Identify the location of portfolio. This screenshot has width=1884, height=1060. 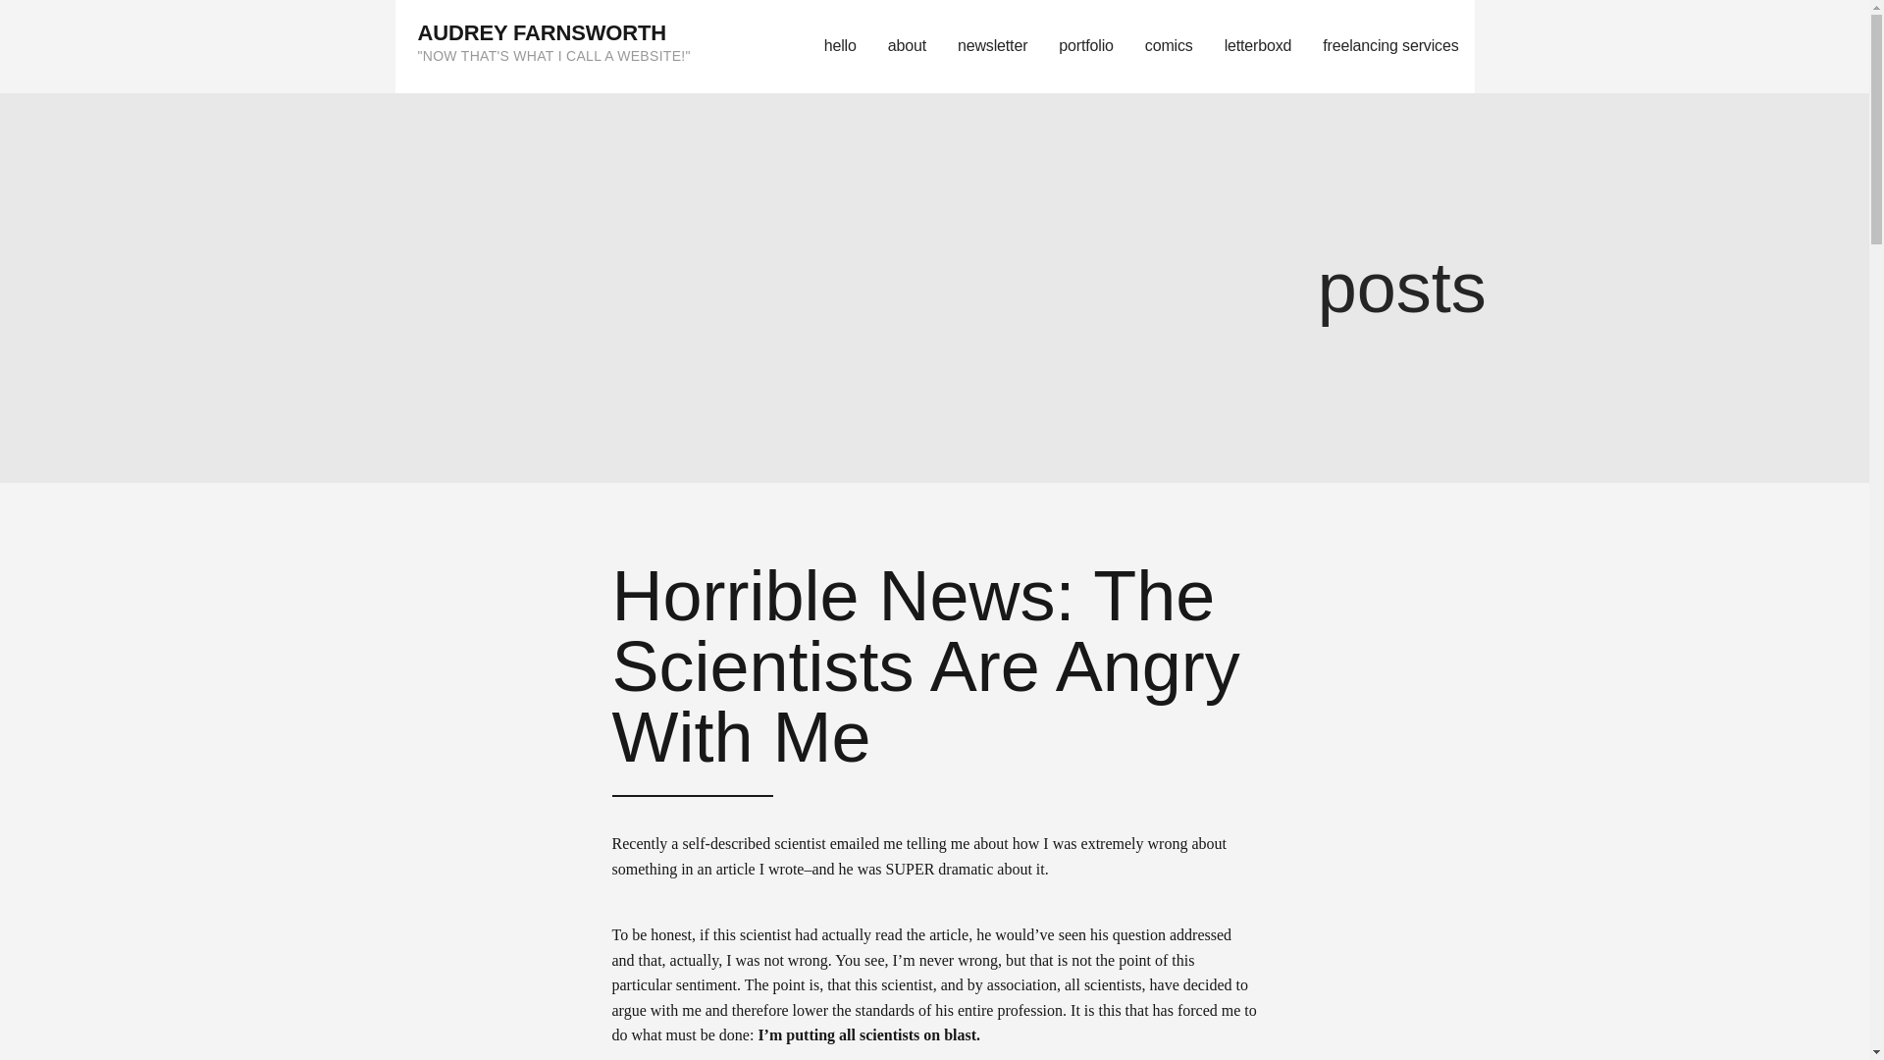
(1085, 47).